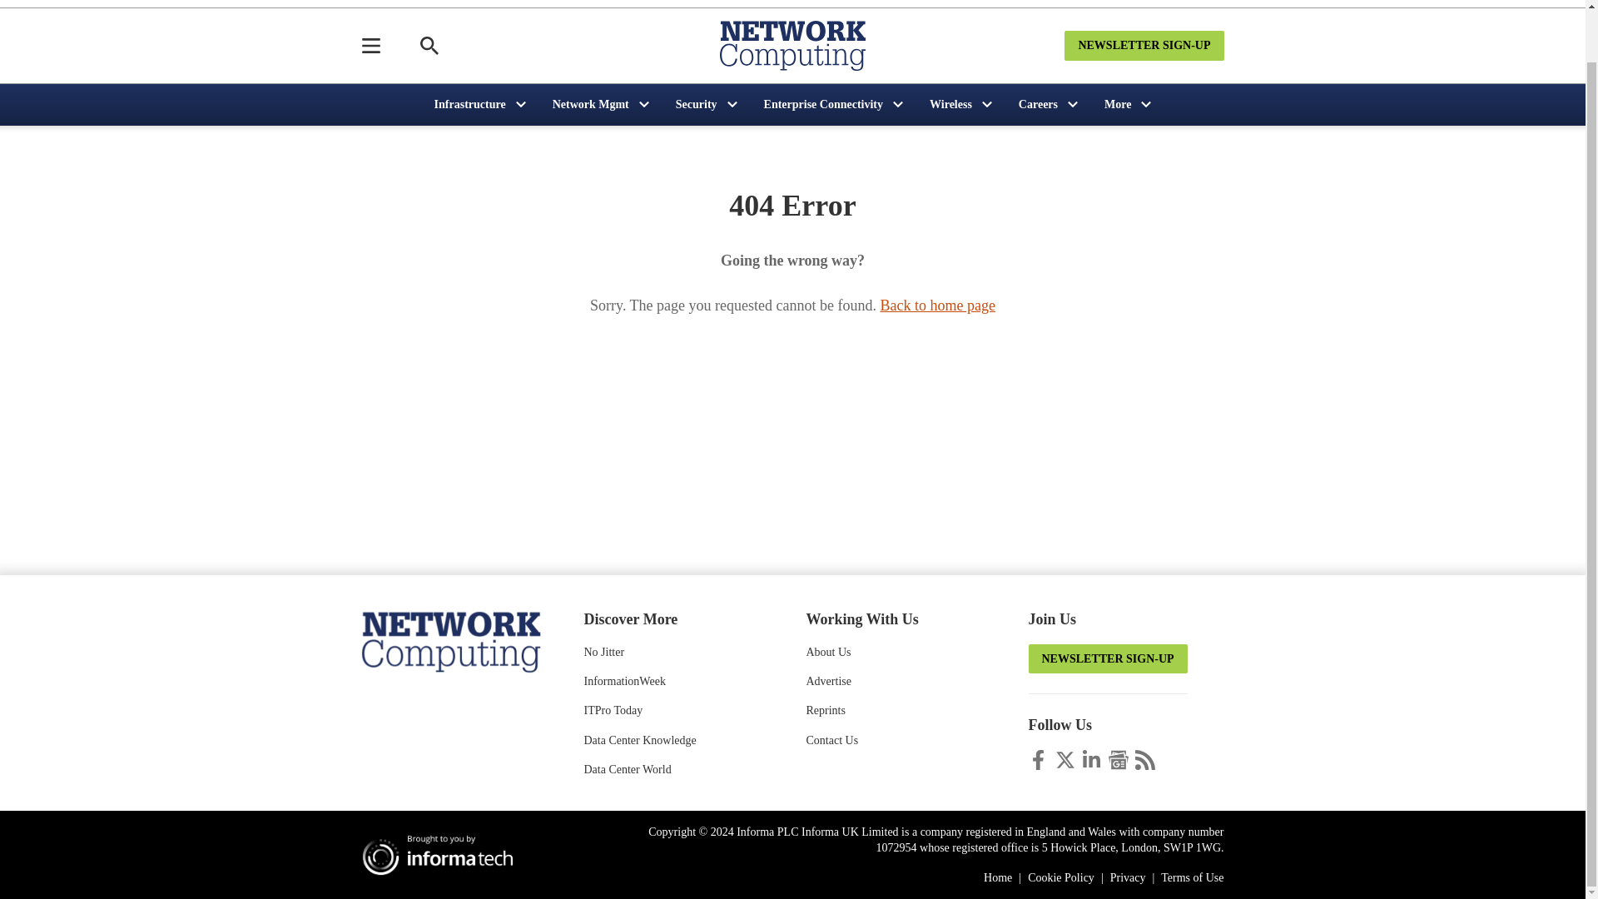 This screenshot has width=1598, height=899. What do you see at coordinates (444, 854) in the screenshot?
I see `Informa Tech` at bounding box center [444, 854].